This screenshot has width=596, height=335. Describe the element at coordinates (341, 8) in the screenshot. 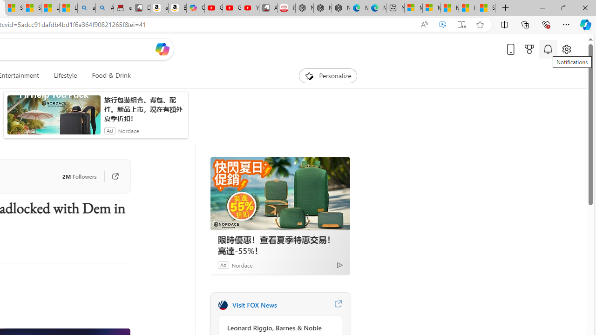

I see `Nordace - Nordace has arrived Hong Kong` at that location.